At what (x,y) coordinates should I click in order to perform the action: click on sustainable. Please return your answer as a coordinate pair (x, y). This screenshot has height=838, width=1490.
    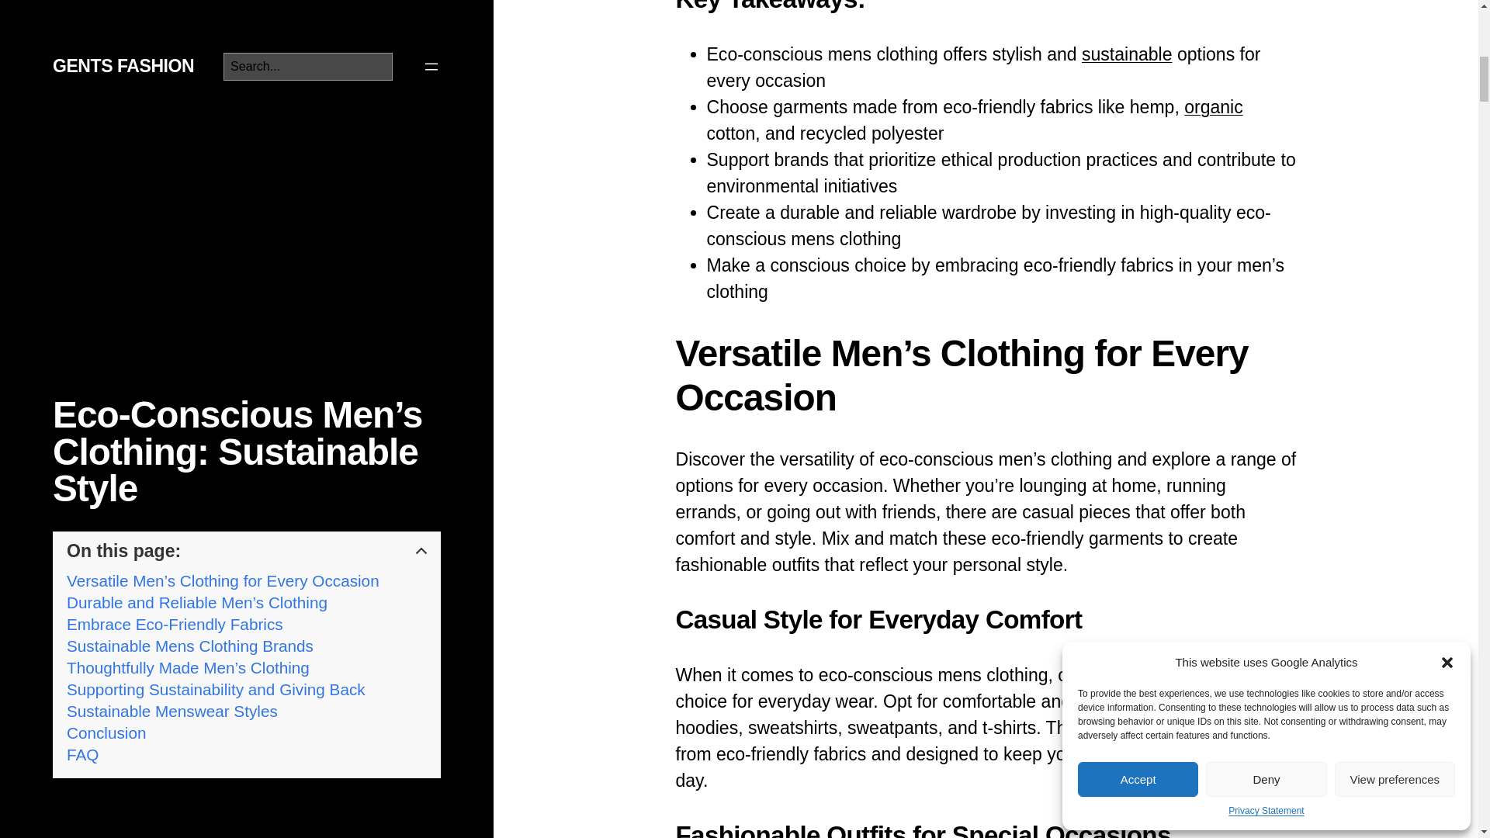
    Looking at the image, I should click on (1127, 54).